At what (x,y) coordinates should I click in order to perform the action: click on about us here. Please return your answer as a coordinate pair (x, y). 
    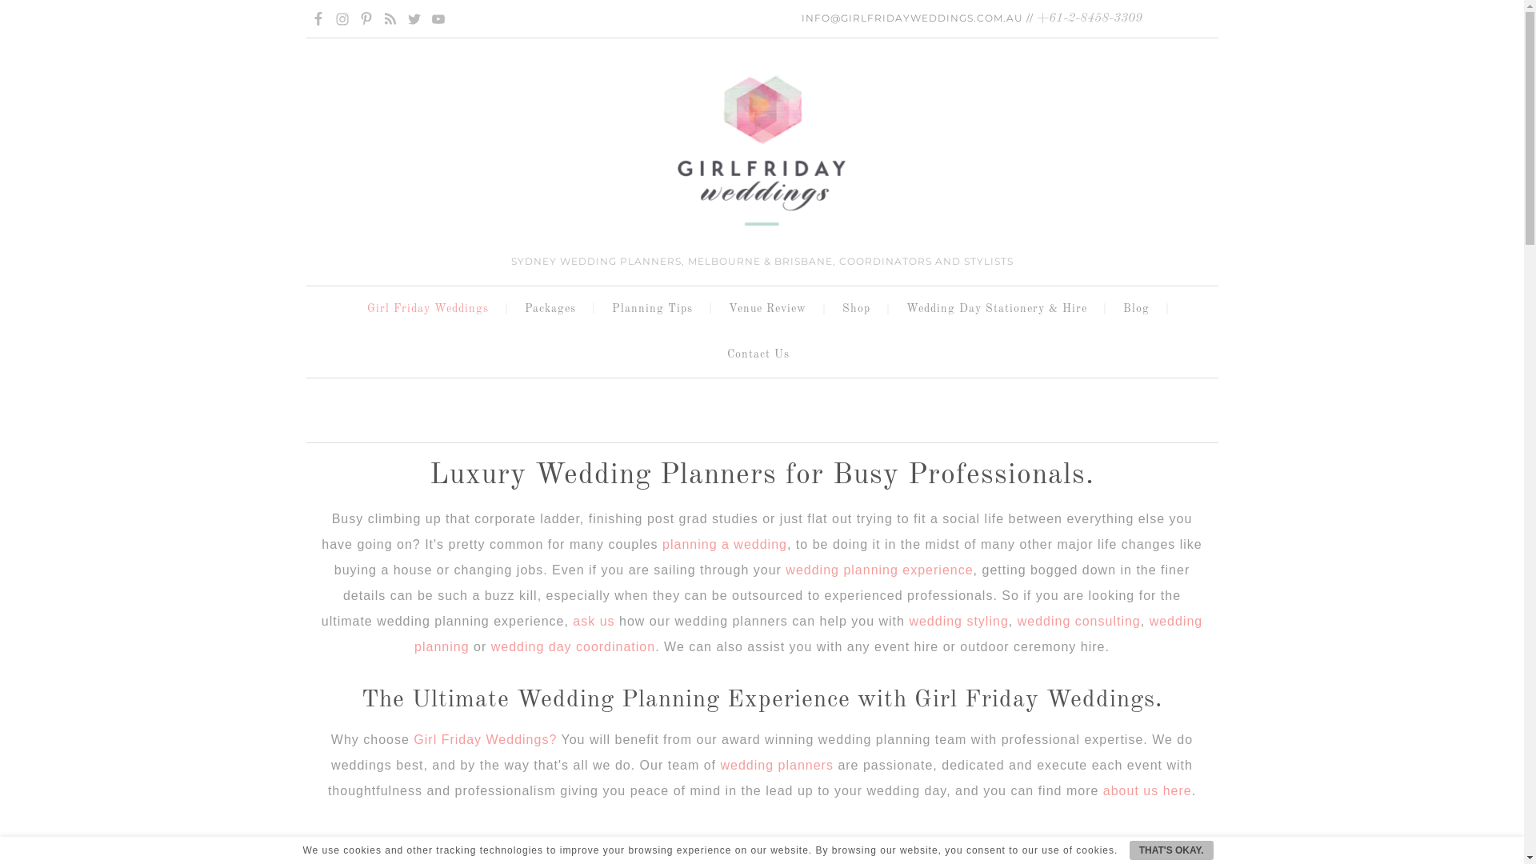
    Looking at the image, I should click on (1147, 790).